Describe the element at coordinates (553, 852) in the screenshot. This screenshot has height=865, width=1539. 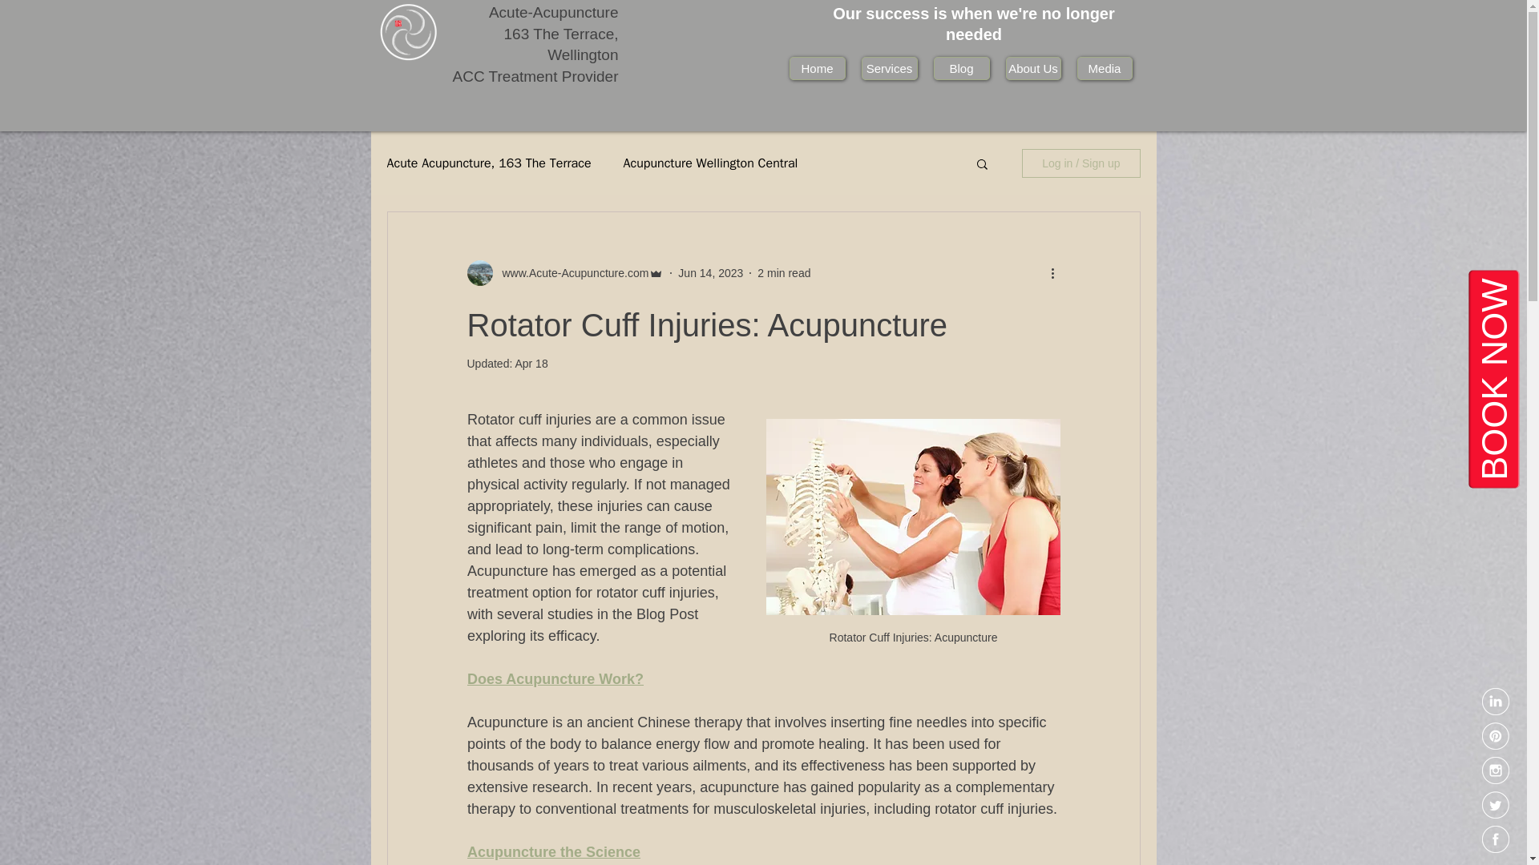
I see `Acupuncture the Science` at that location.